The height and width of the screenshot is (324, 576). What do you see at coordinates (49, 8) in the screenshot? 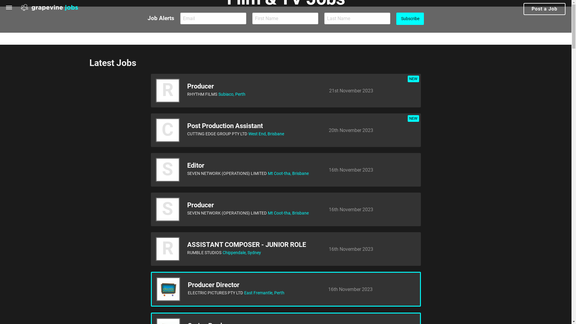
I see `Home: Grapevine Jobs` at bounding box center [49, 8].